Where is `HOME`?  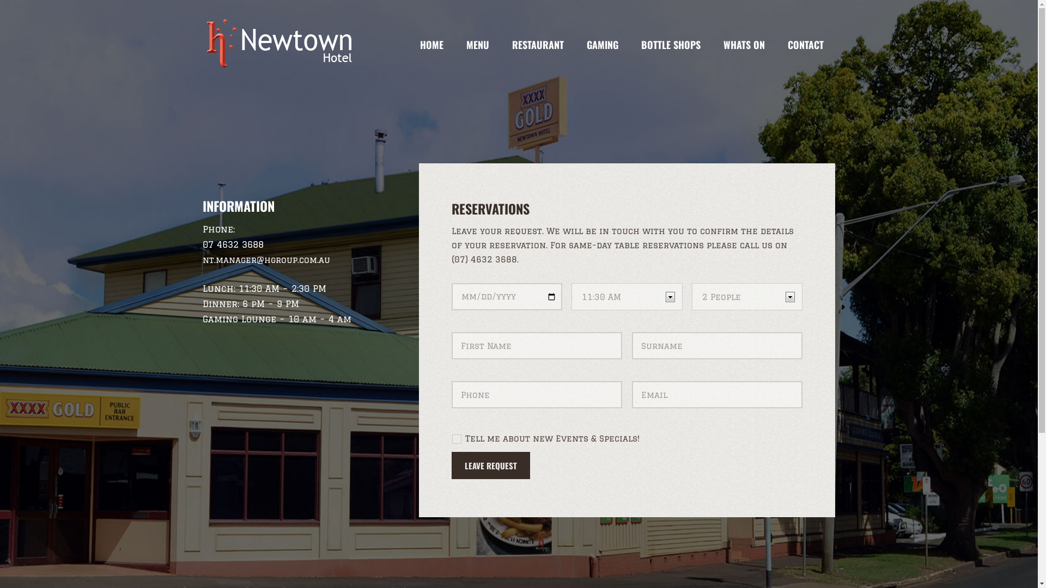 HOME is located at coordinates (431, 45).